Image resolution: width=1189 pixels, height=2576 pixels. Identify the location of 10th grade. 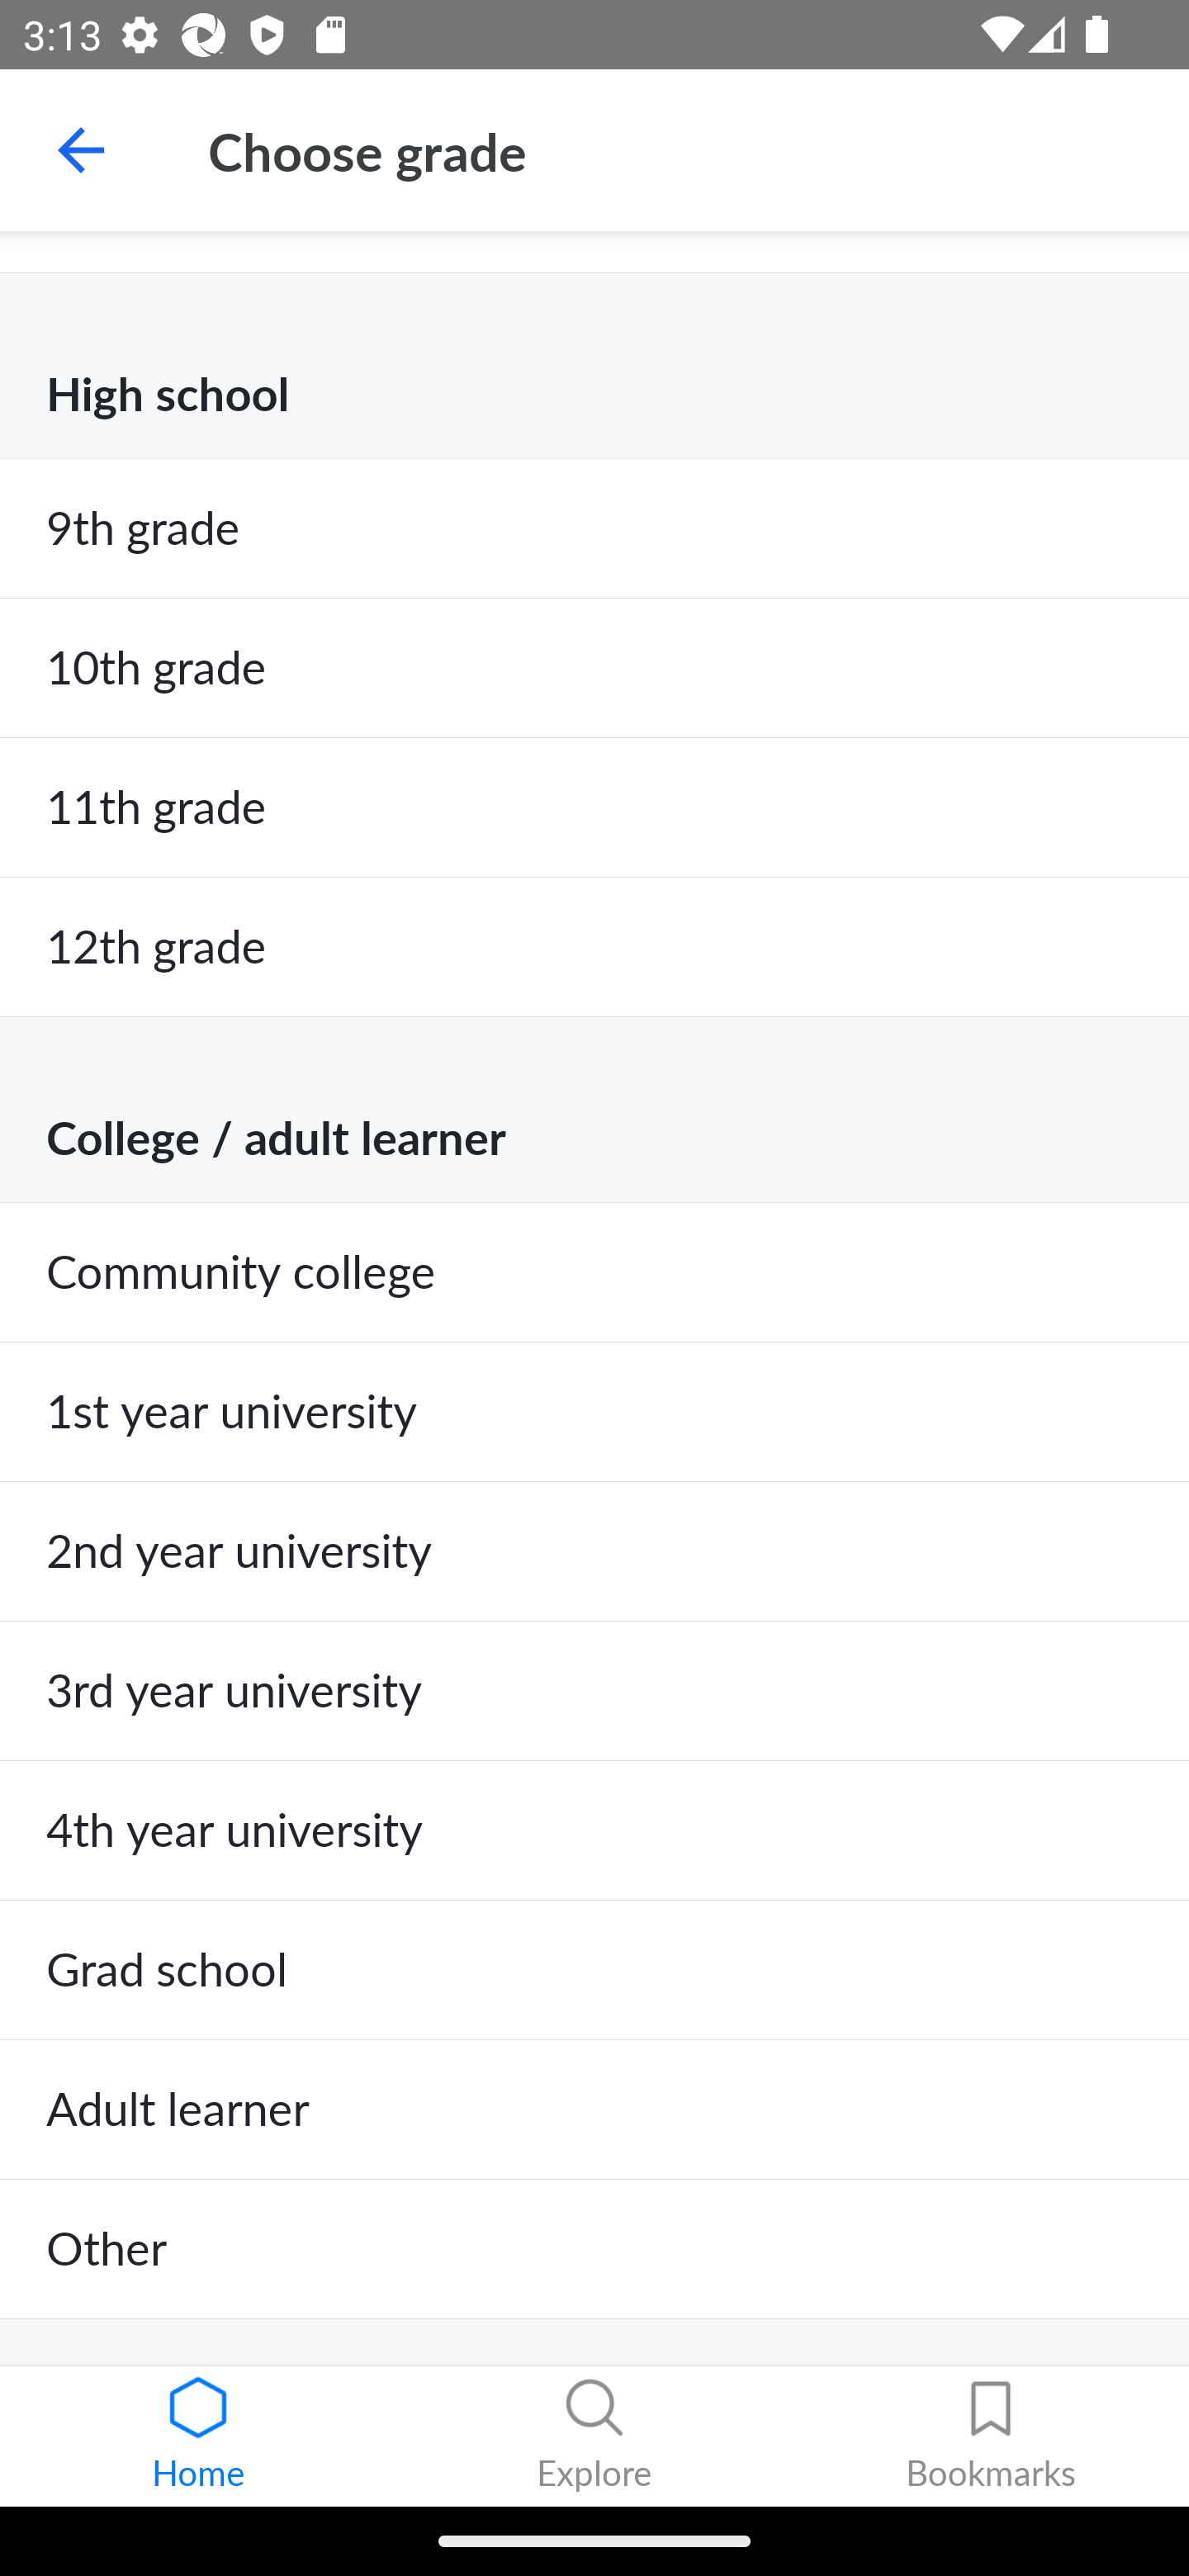
(594, 668).